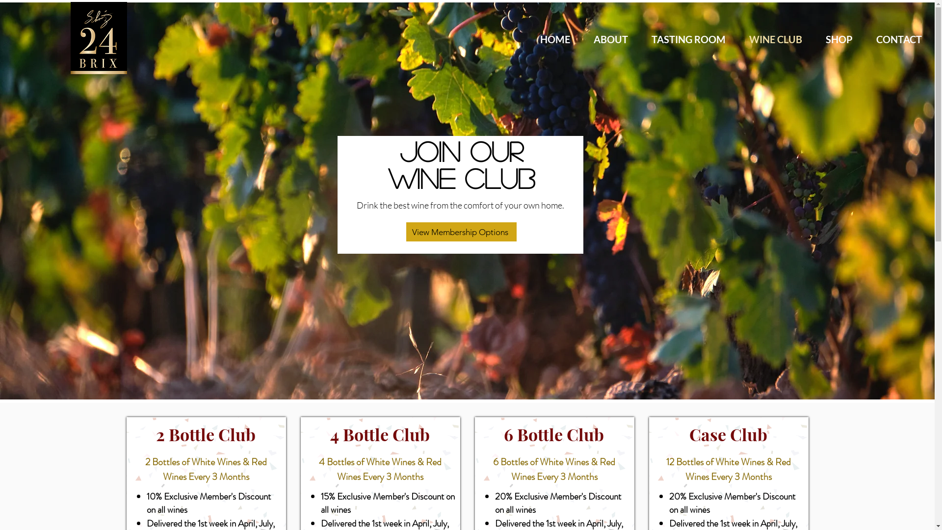 Image resolution: width=942 pixels, height=530 pixels. Describe the element at coordinates (689, 39) in the screenshot. I see `TASTING ROOM` at that location.